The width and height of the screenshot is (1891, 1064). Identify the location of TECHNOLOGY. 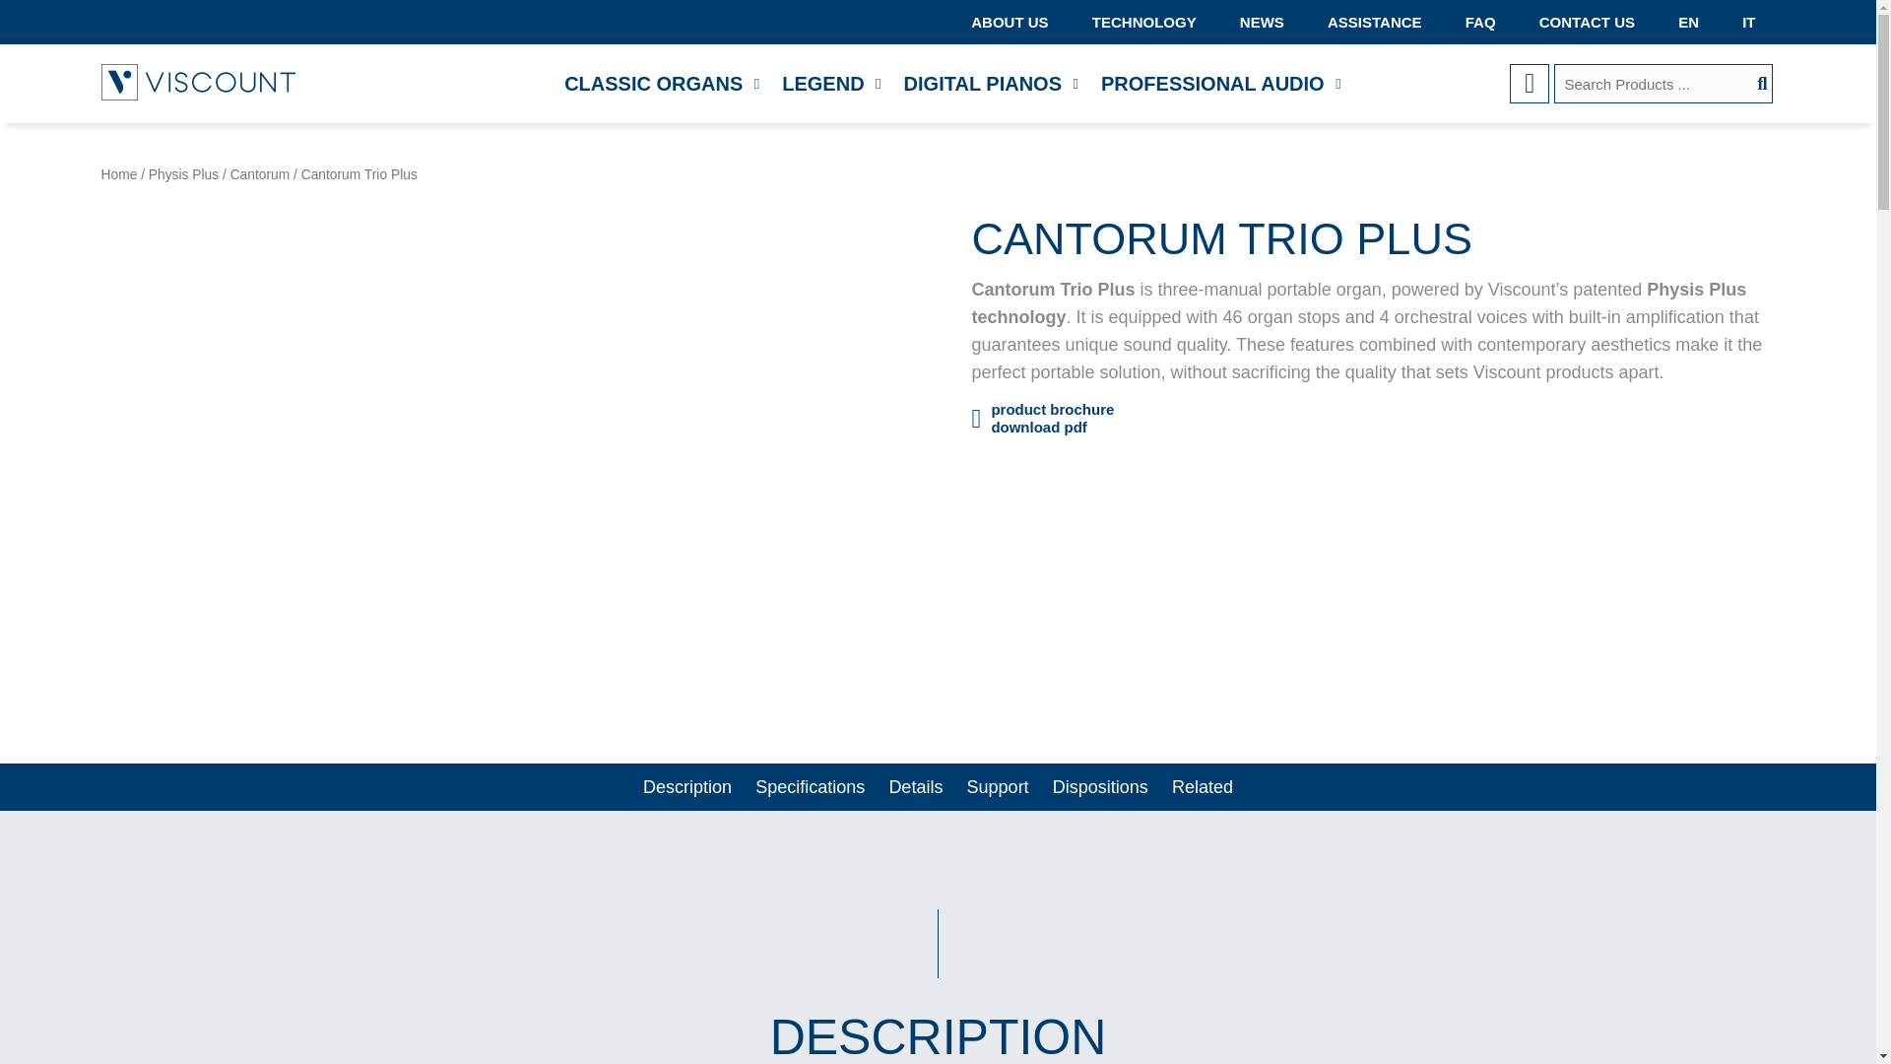
(1143, 22).